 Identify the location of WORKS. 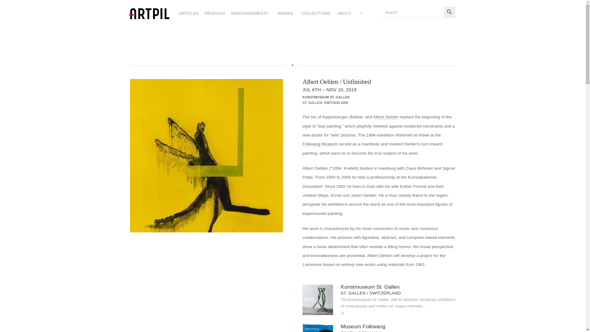
(285, 14).